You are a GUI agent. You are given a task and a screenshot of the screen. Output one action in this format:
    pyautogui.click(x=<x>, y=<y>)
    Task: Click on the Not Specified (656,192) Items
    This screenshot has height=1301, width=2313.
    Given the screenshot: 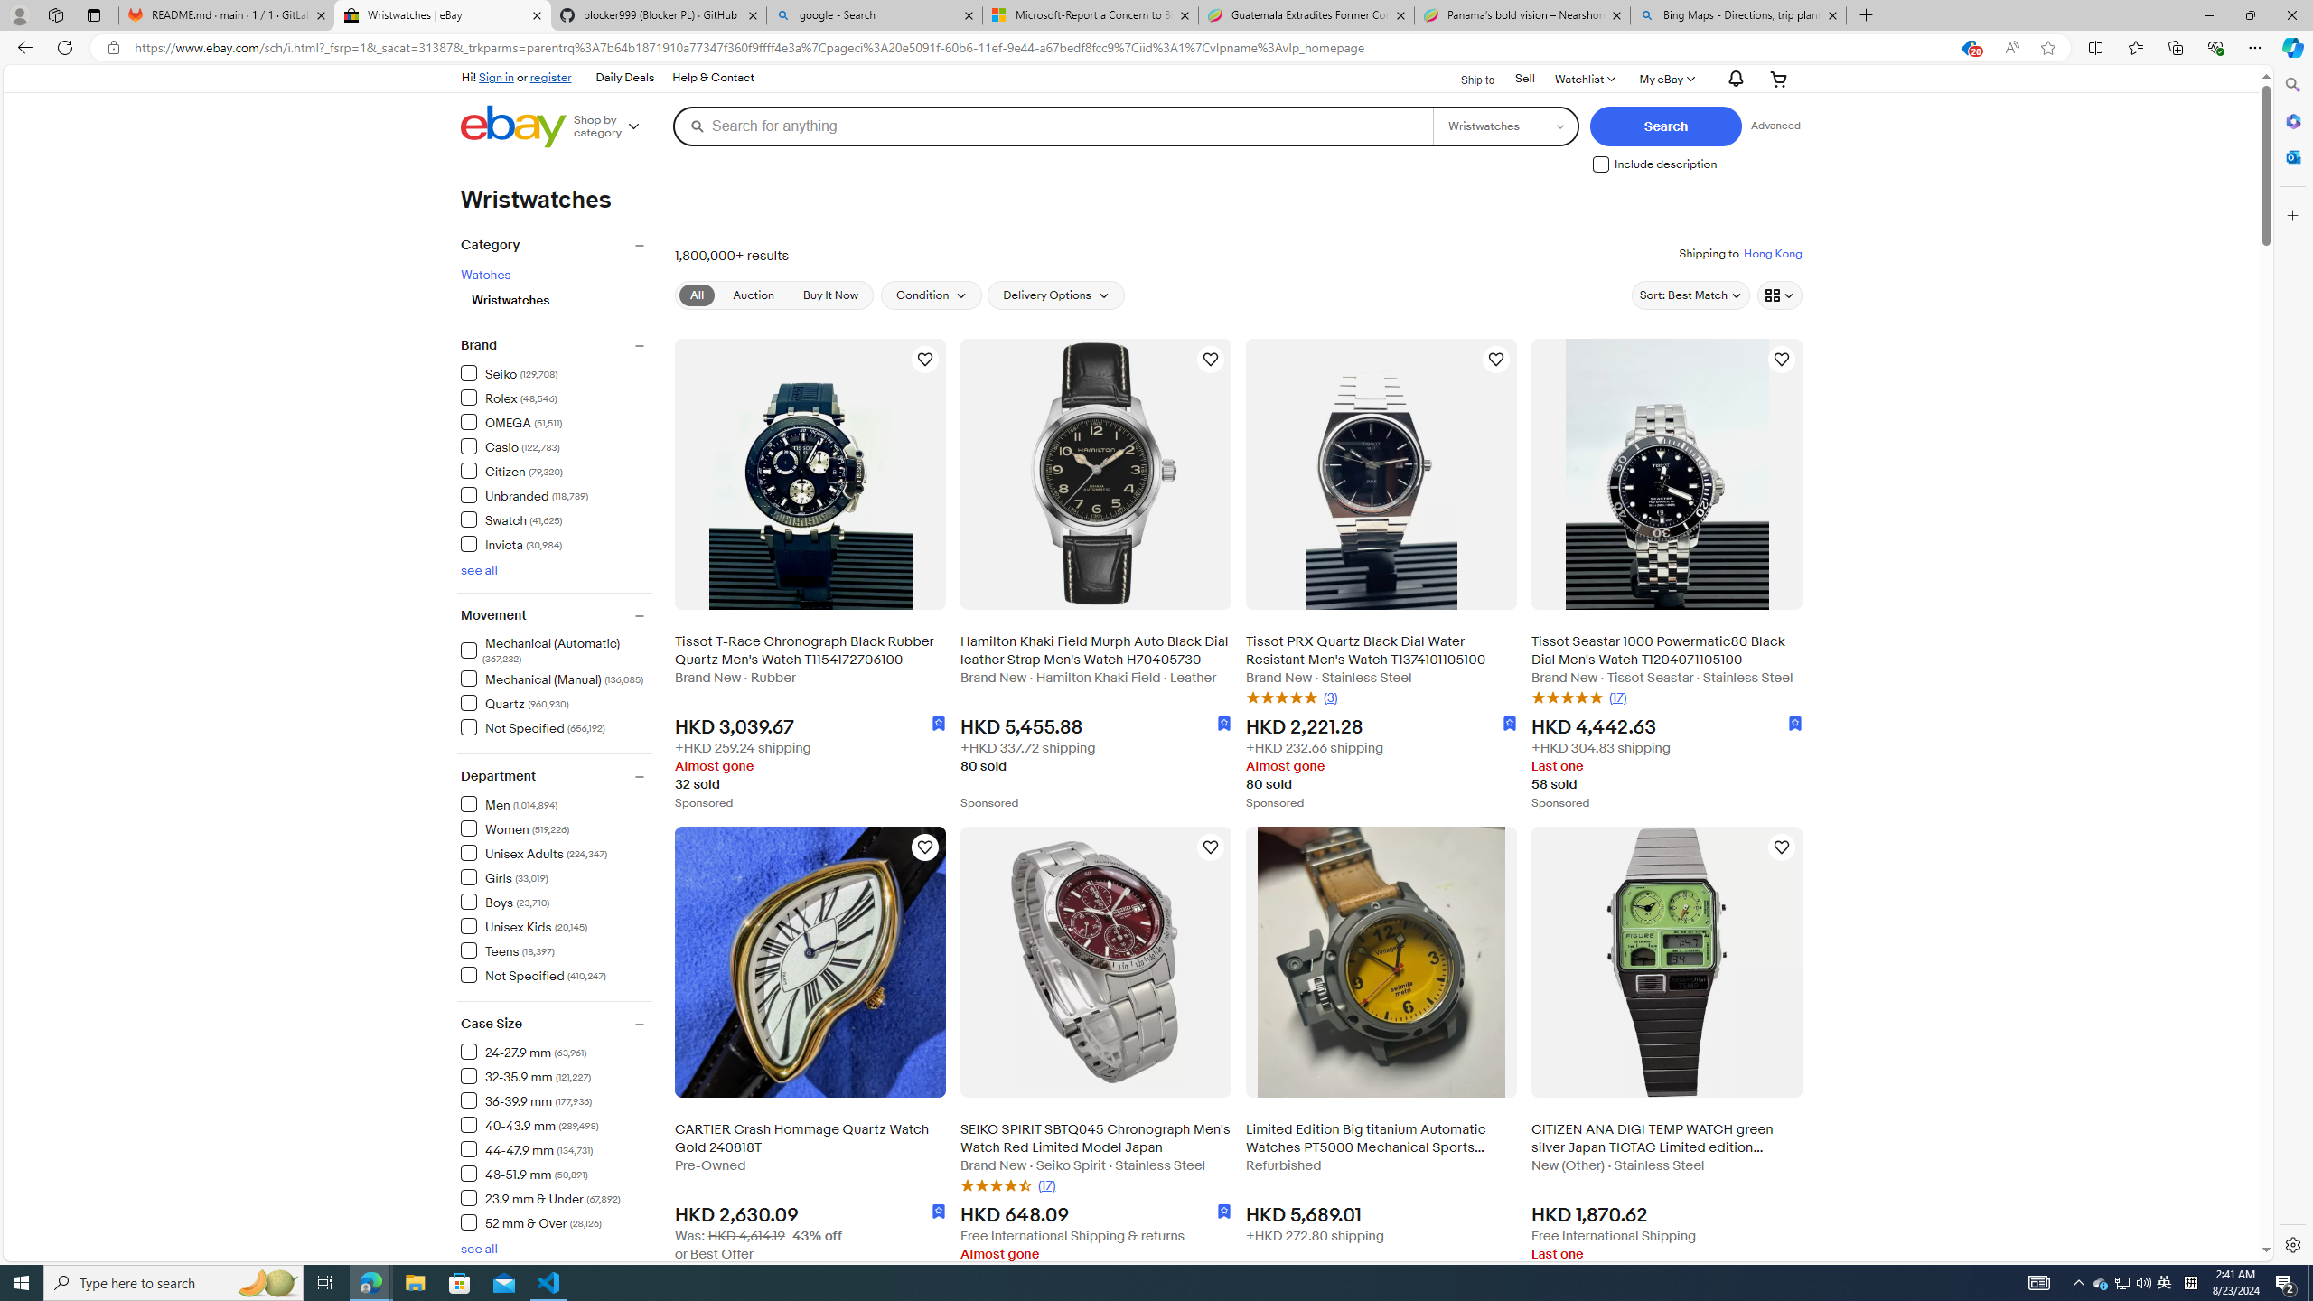 What is the action you would take?
    pyautogui.click(x=533, y=726)
    